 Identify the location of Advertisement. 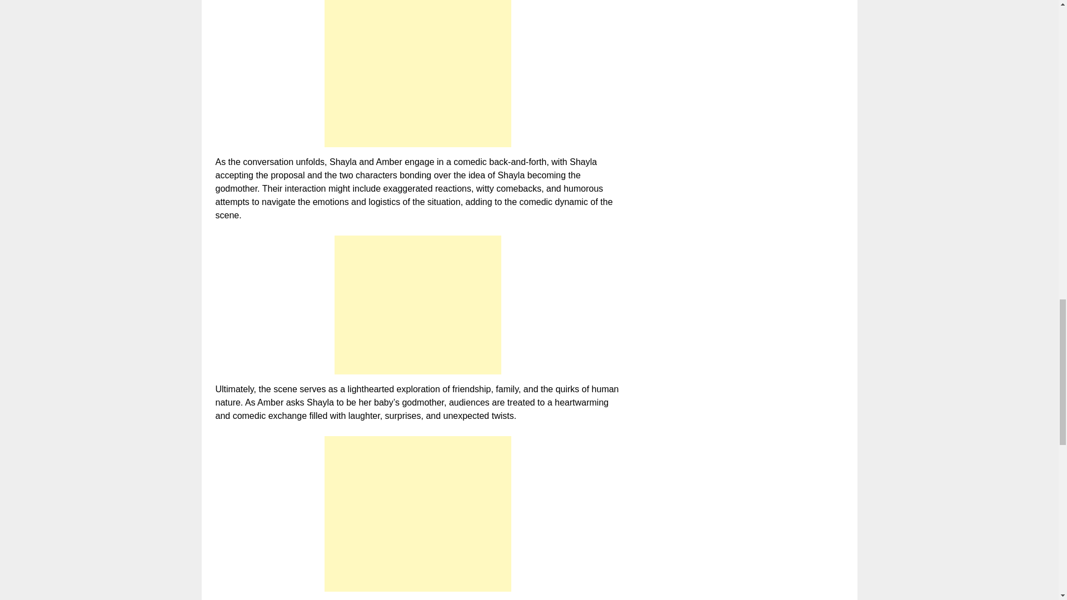
(417, 73).